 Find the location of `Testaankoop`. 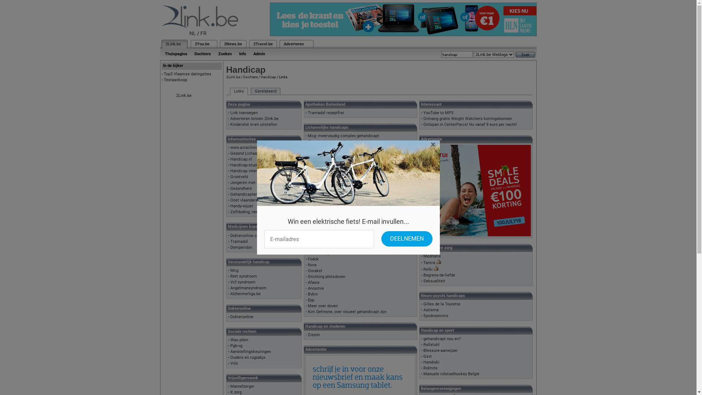

Testaankoop is located at coordinates (175, 80).